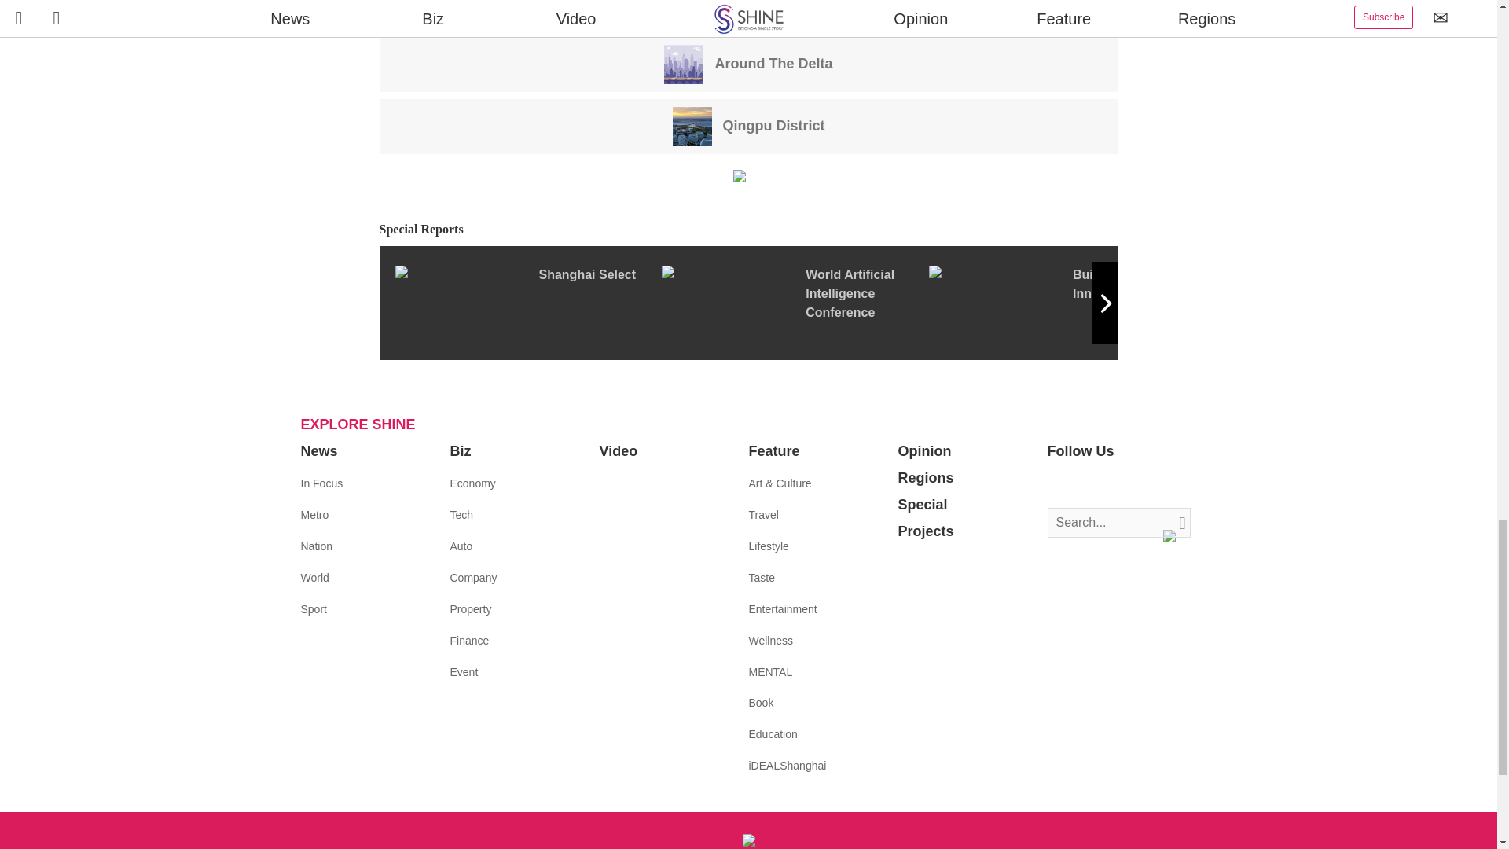 Image resolution: width=1509 pixels, height=849 pixels. What do you see at coordinates (1154, 483) in the screenshot?
I see `Follow us on Wechat` at bounding box center [1154, 483].